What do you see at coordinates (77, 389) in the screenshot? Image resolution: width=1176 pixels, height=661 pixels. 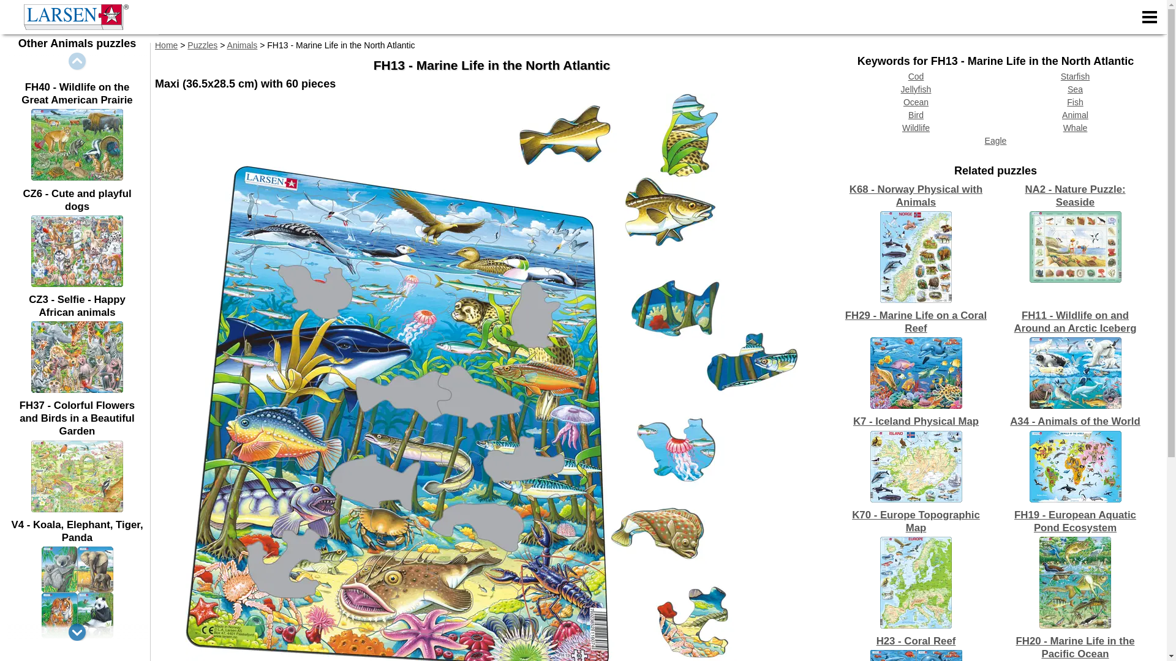 I see `CZ3 - Selfie - Happy African animals` at bounding box center [77, 389].